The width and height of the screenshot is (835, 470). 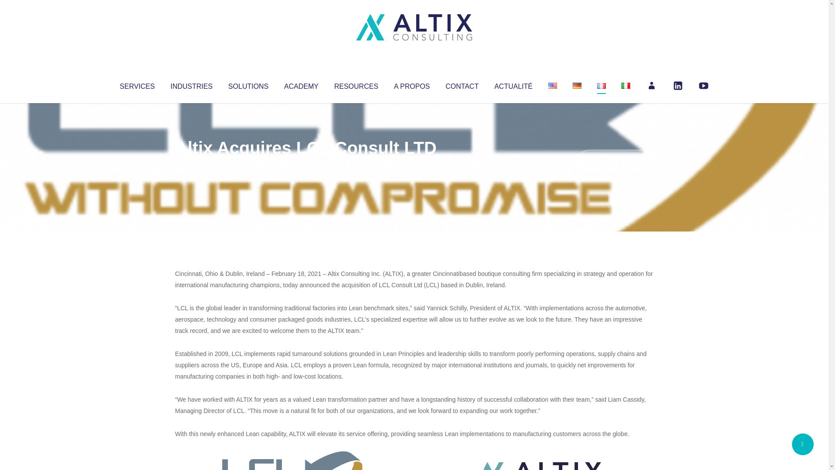 I want to click on ACADEMY, so click(x=301, y=84).